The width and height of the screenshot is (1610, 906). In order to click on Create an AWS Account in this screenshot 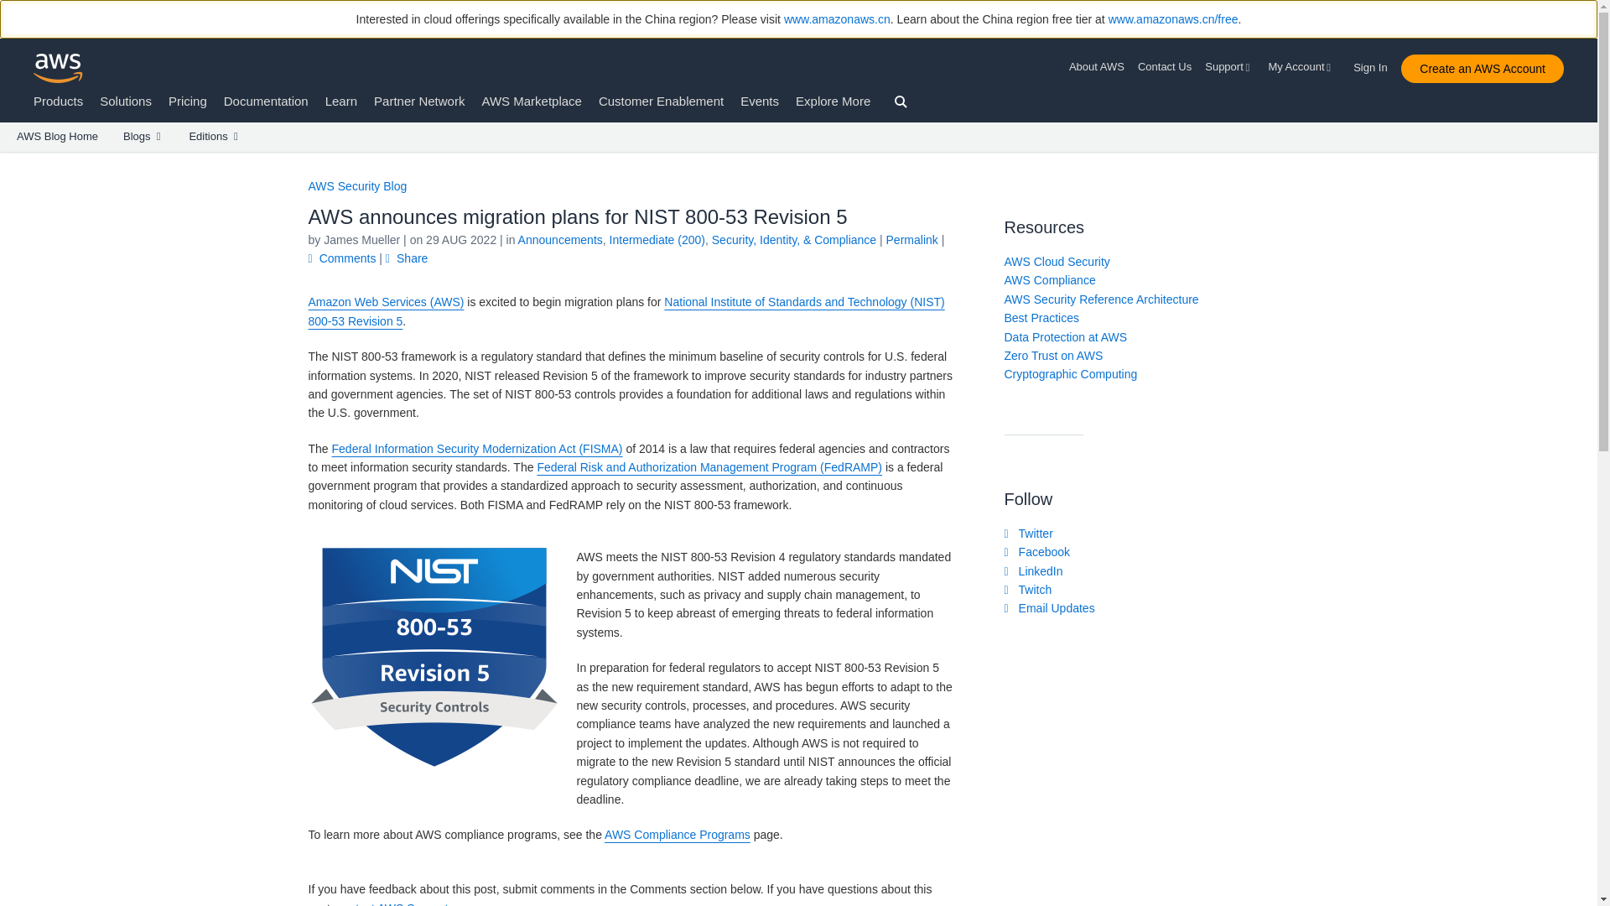, I will do `click(1482, 69)`.